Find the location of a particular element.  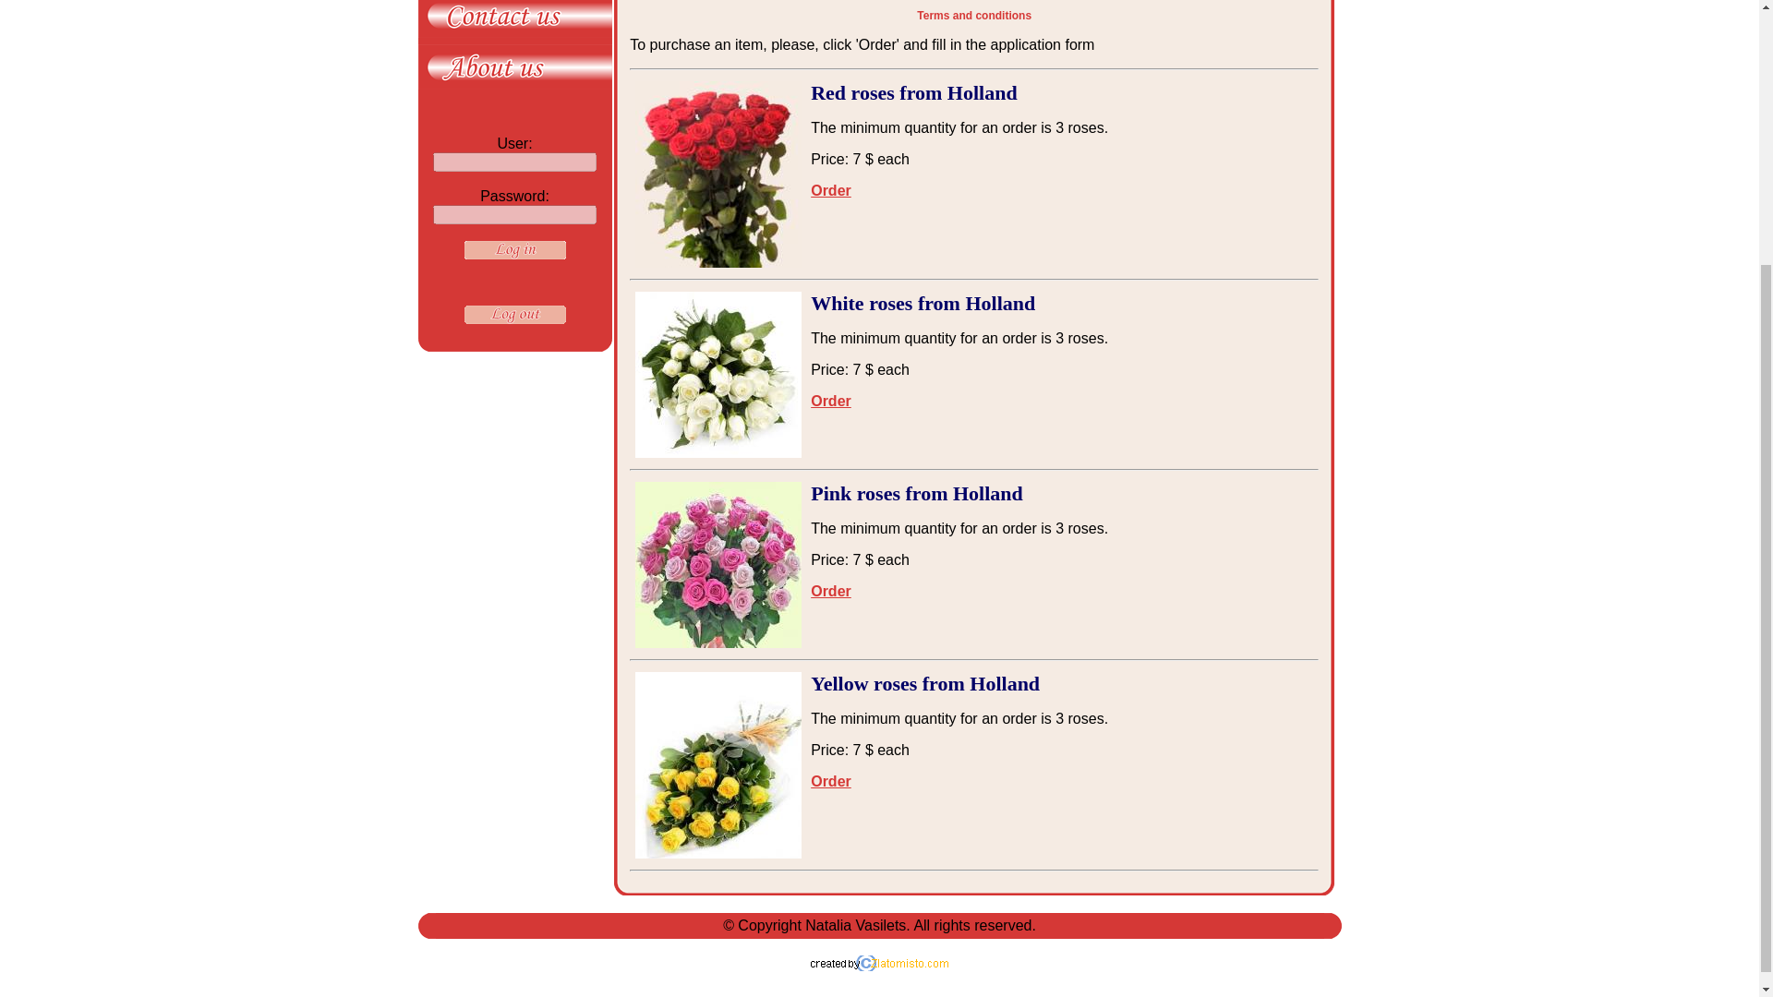

Order is located at coordinates (830, 401).